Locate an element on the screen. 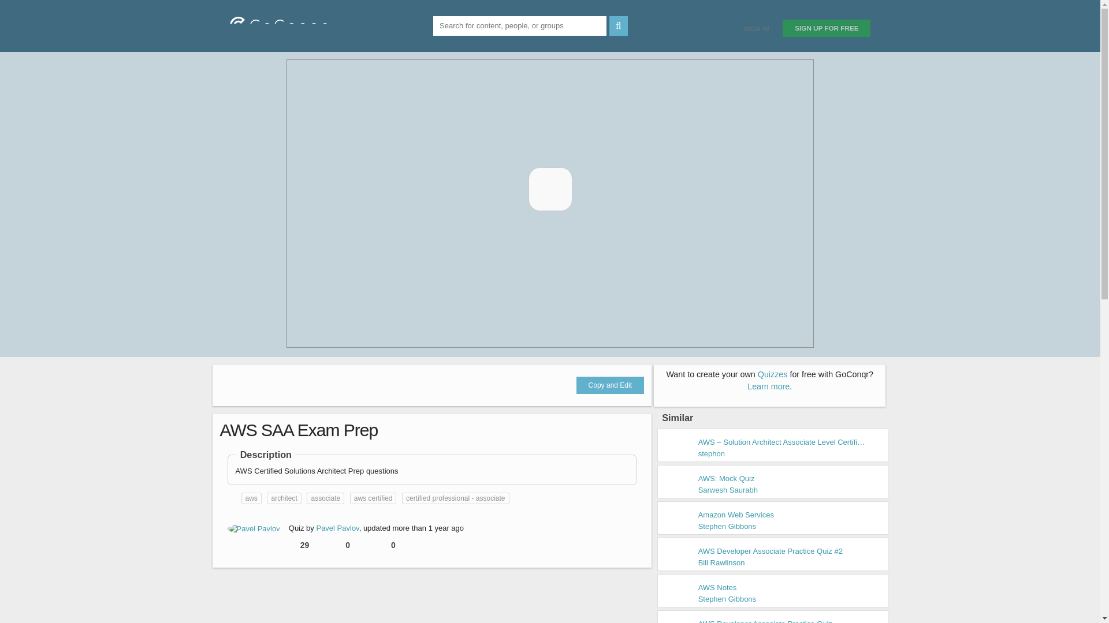 The height and width of the screenshot is (623, 1109). Share on Facebook is located at coordinates (233, 384).